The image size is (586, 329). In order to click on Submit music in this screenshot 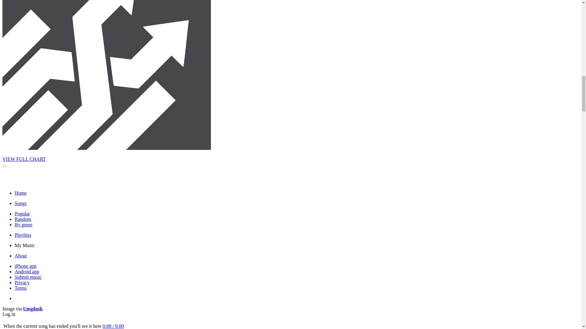, I will do `click(28, 277)`.